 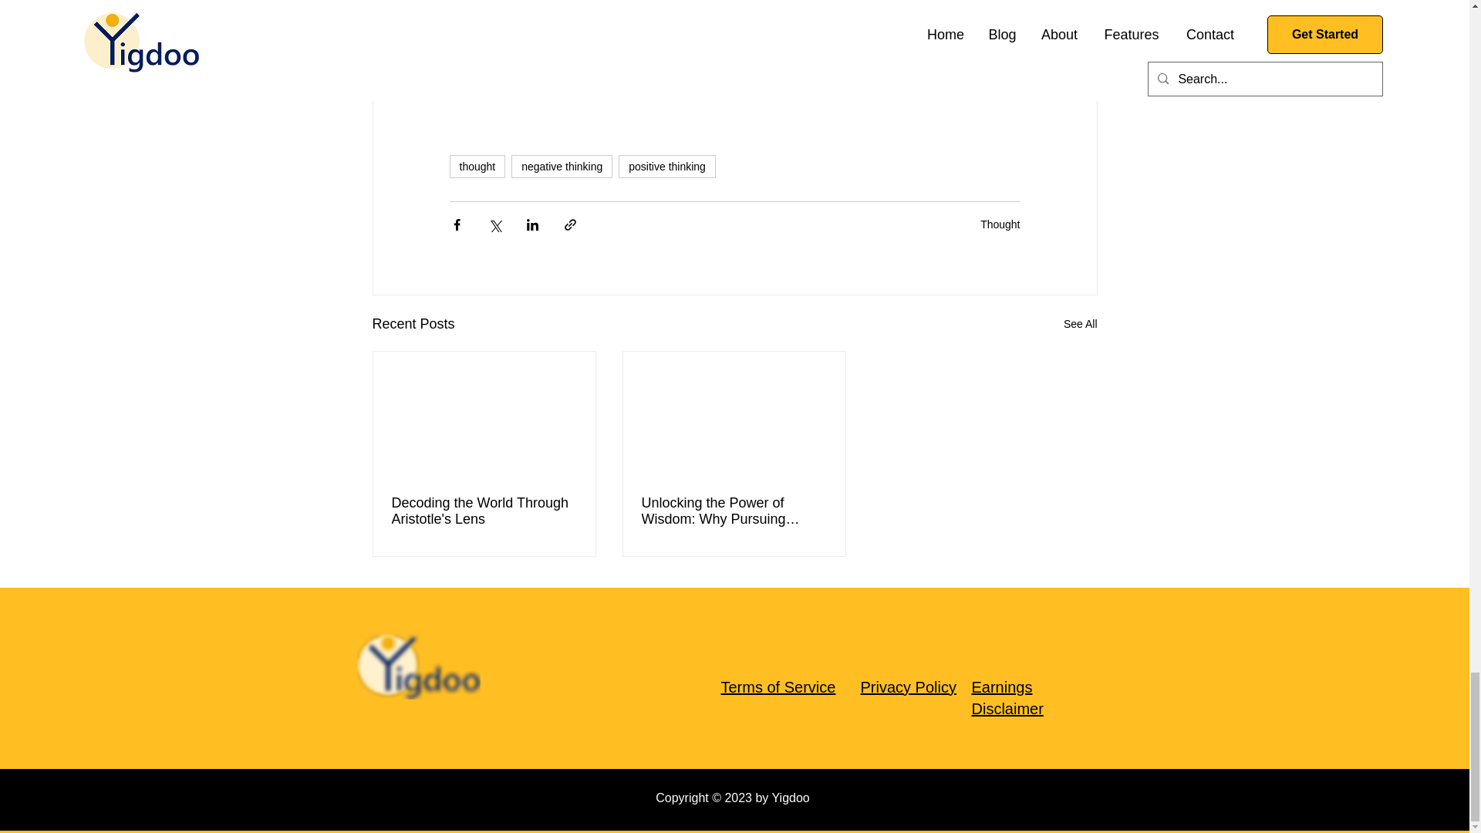 What do you see at coordinates (666, 167) in the screenshot?
I see `positive thinking` at bounding box center [666, 167].